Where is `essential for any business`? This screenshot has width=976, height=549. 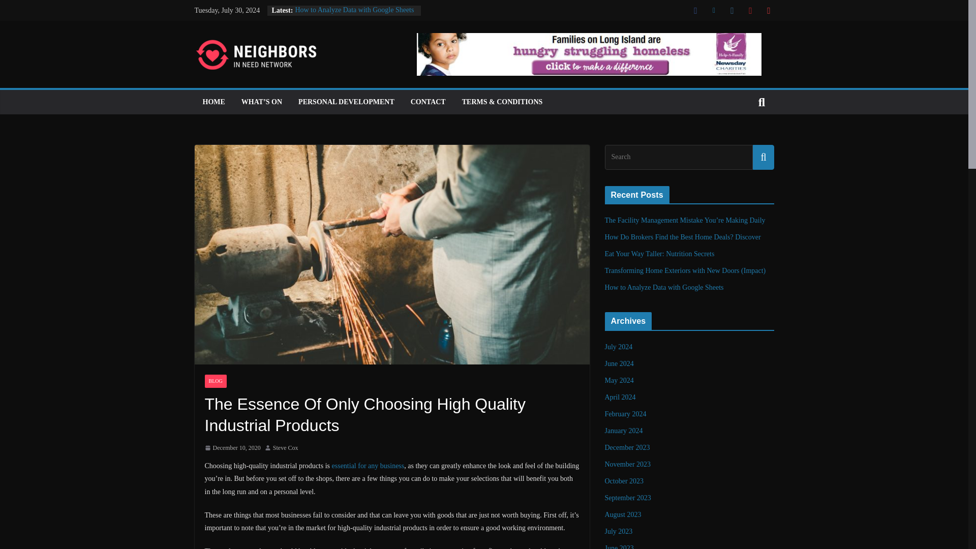 essential for any business is located at coordinates (368, 466).